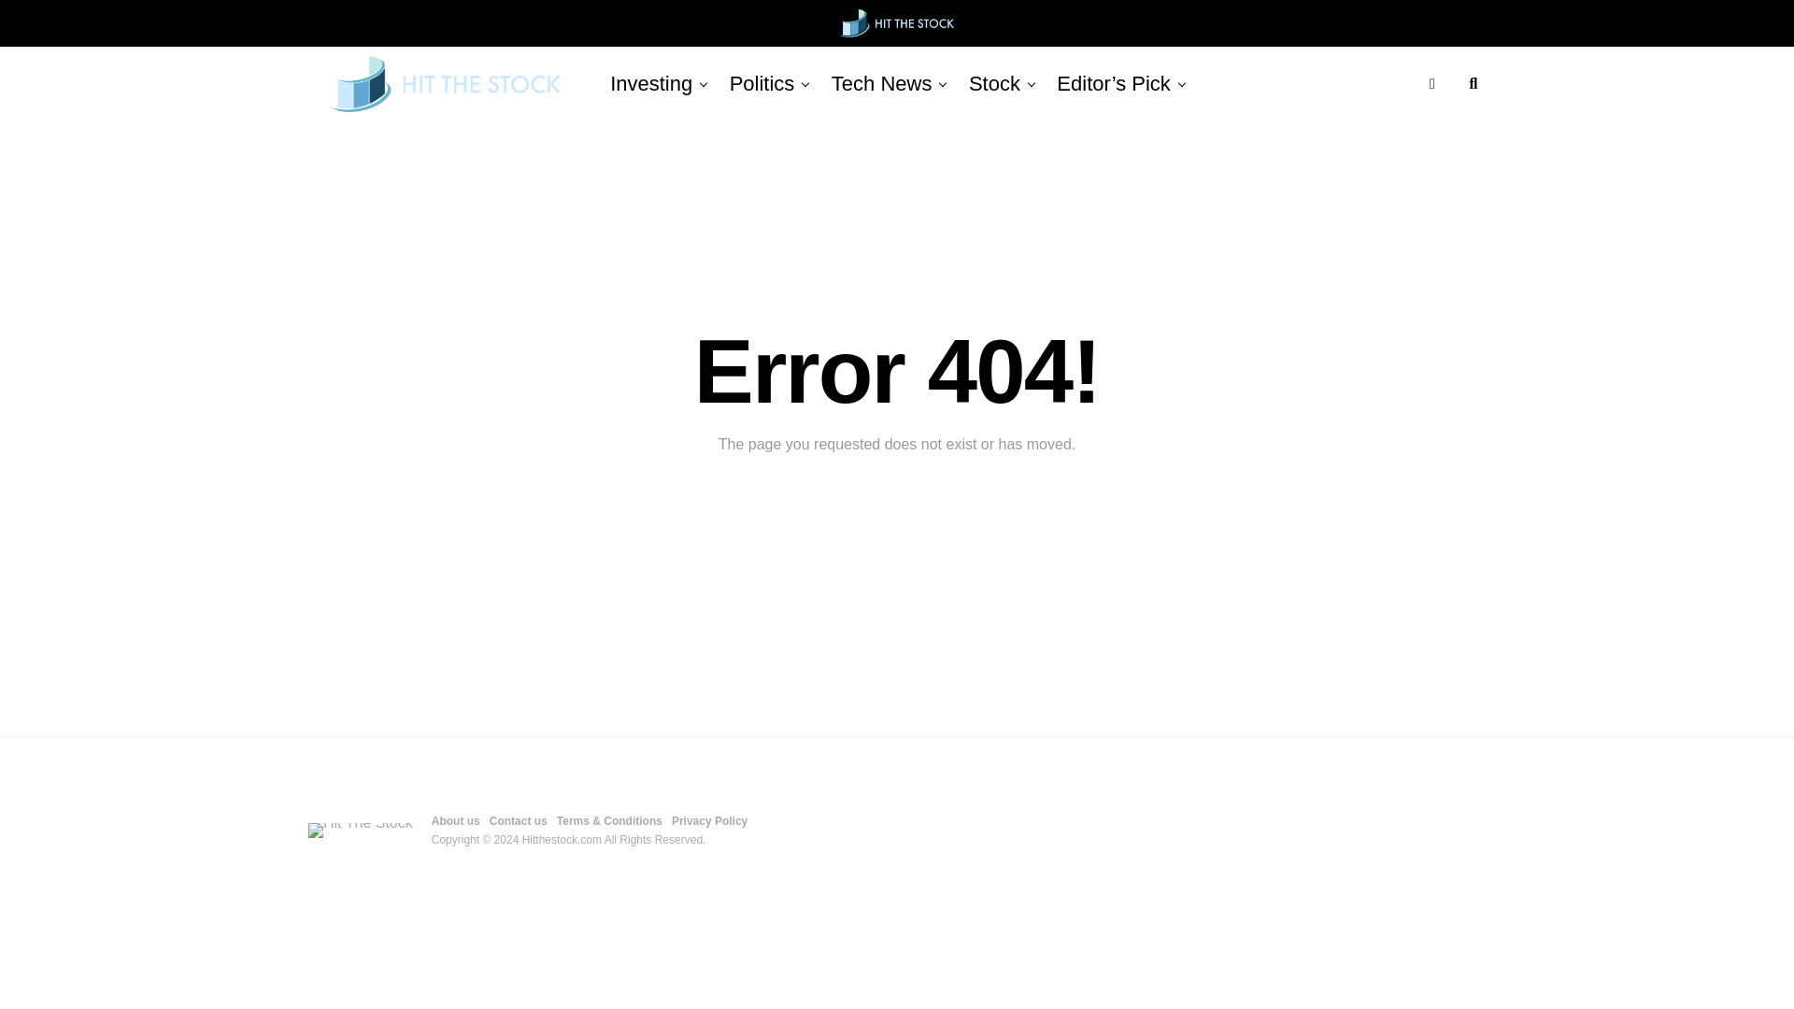 The image size is (1794, 1009). Describe the element at coordinates (994, 83) in the screenshot. I see `Stock` at that location.